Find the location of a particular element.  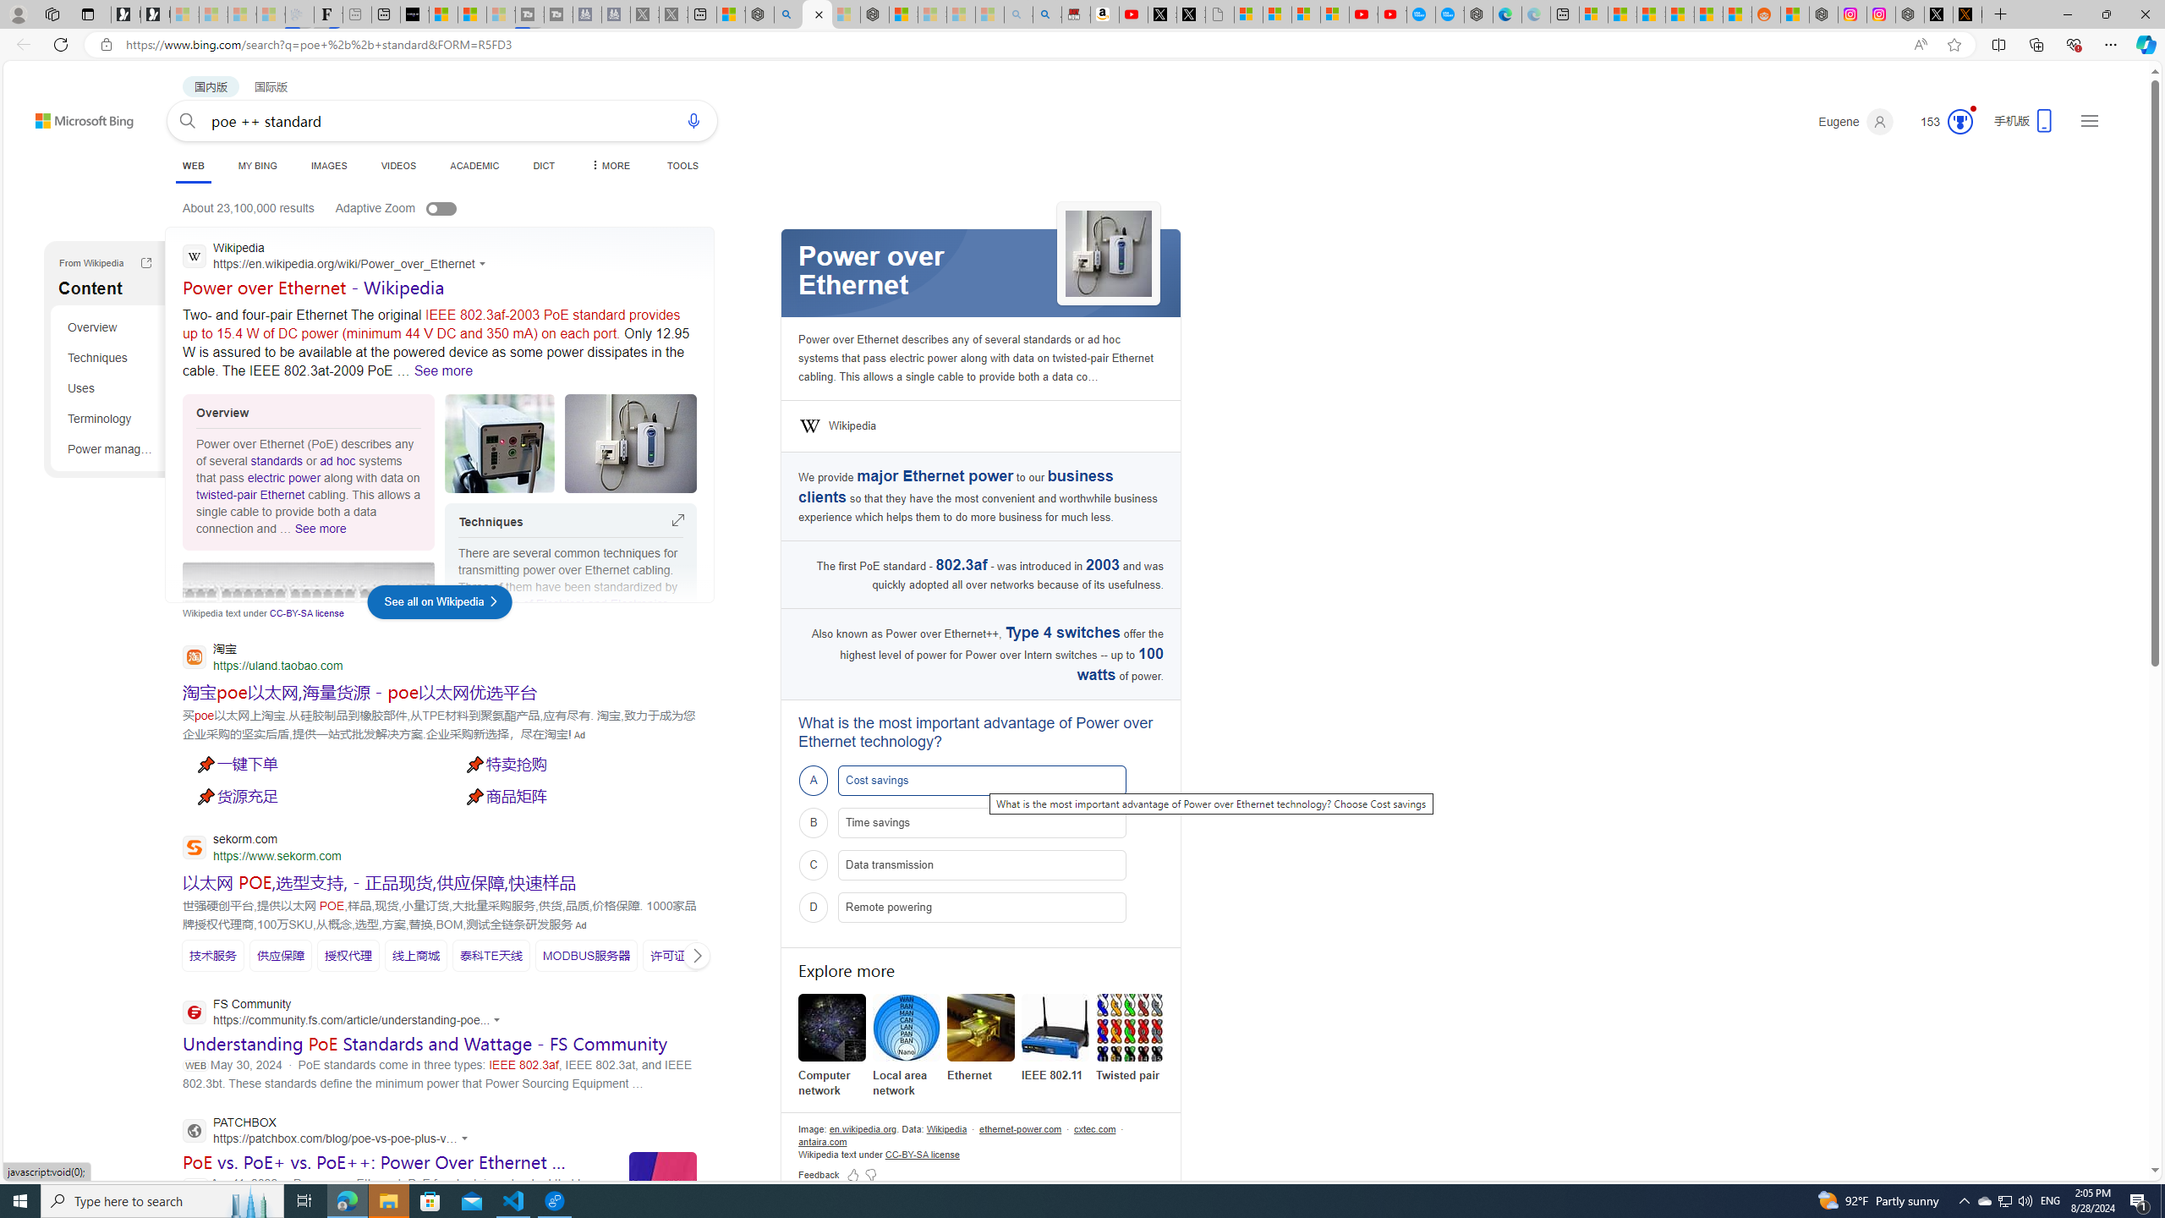

From Wikipedia is located at coordinates (145, 266).